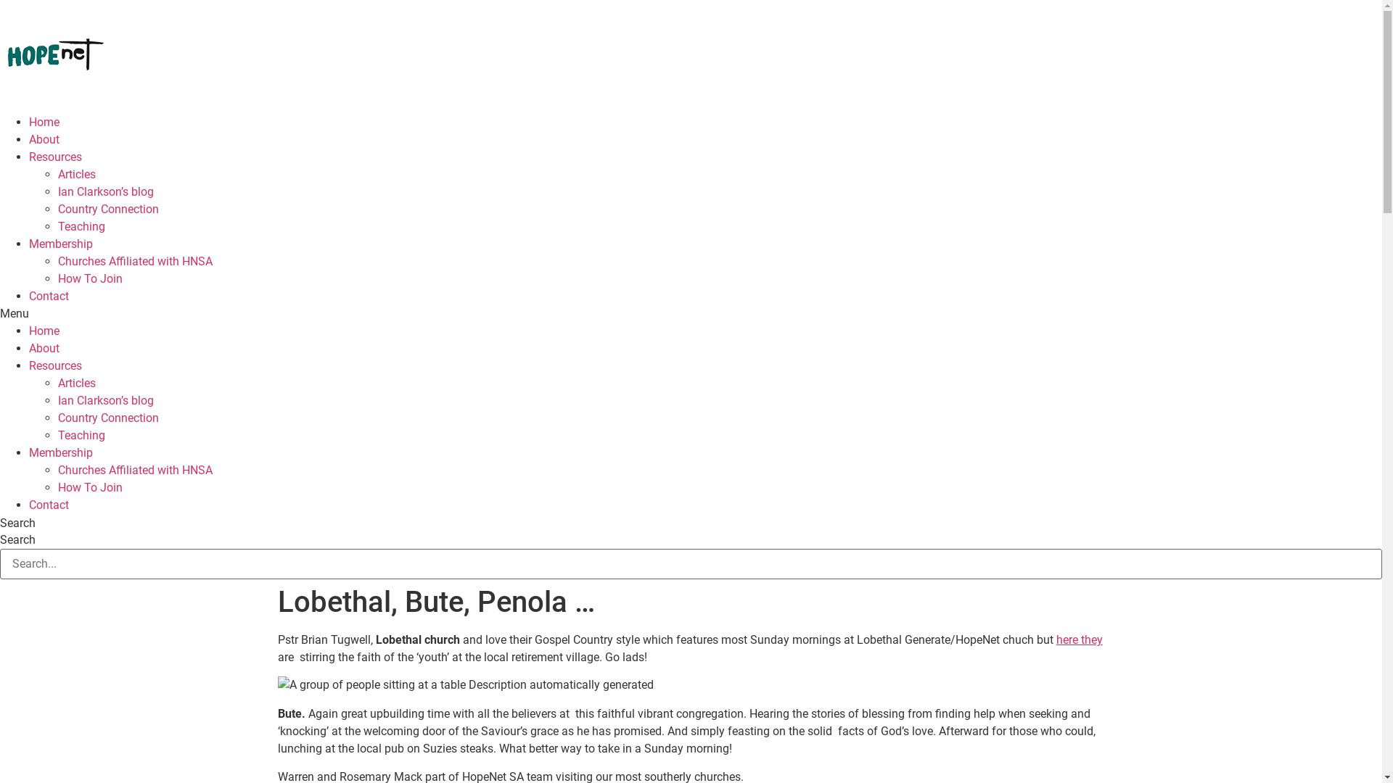 This screenshot has height=783, width=1393. What do you see at coordinates (1080, 639) in the screenshot?
I see `here they` at bounding box center [1080, 639].